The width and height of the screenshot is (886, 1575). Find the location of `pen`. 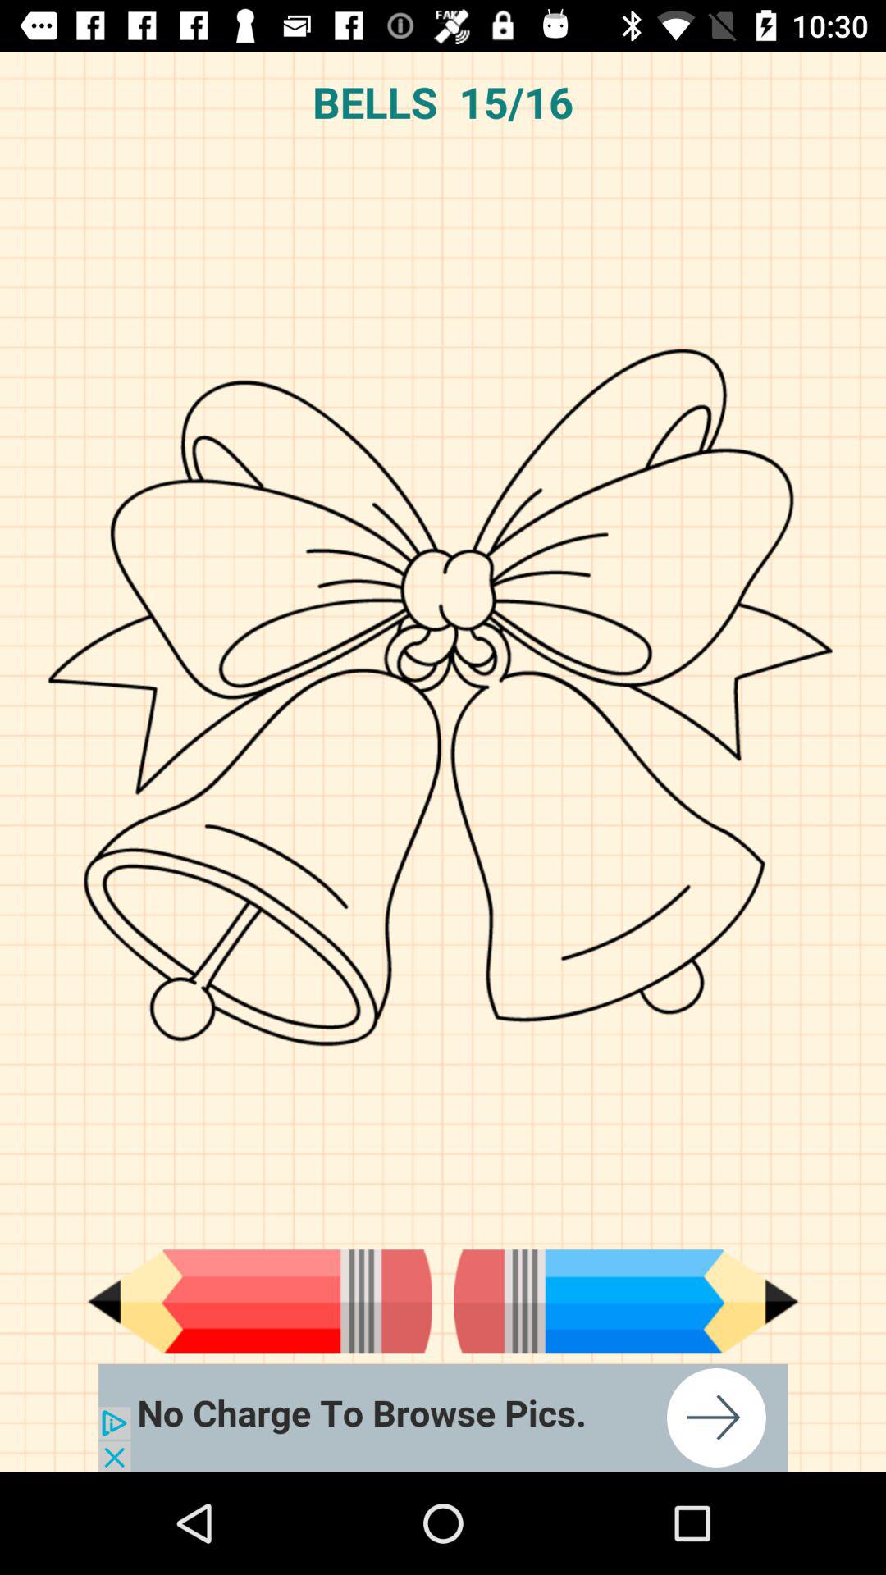

pen is located at coordinates (259, 1301).